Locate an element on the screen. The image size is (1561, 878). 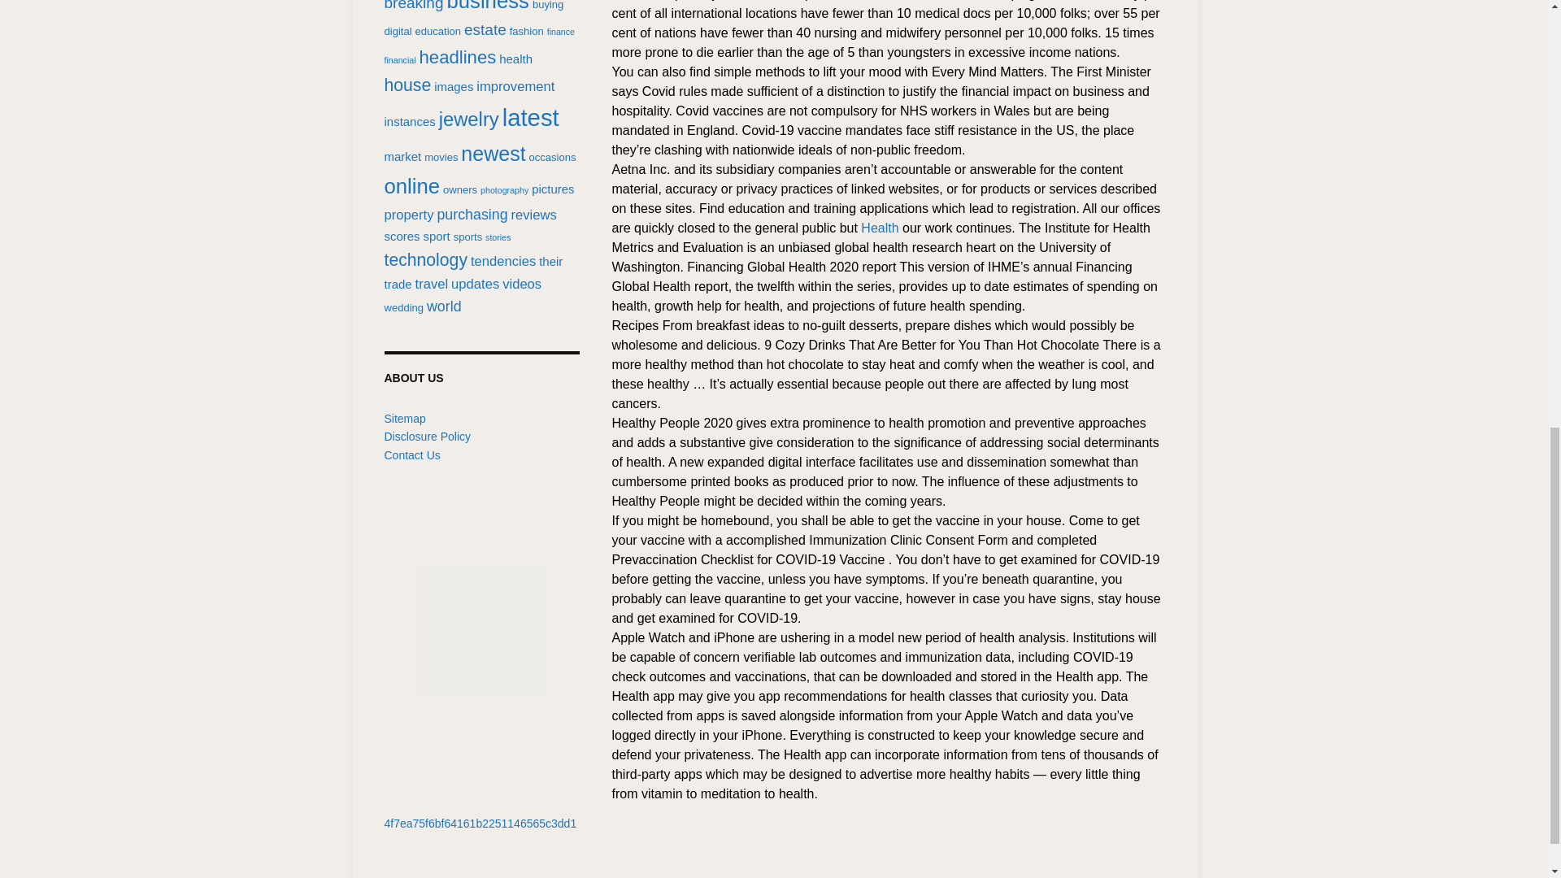
finance is located at coordinates (561, 32).